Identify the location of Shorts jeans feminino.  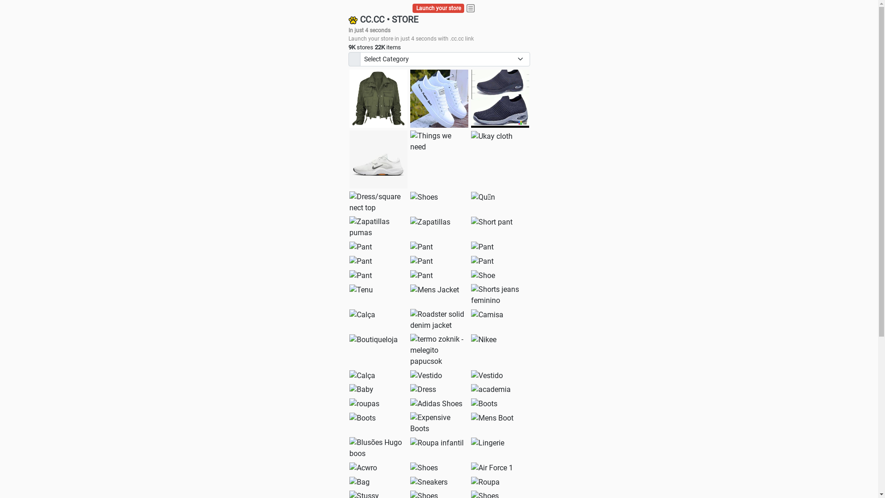
(500, 295).